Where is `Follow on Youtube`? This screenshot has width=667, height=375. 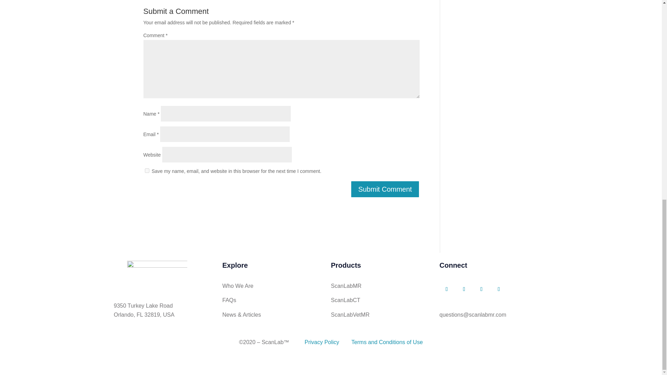 Follow on Youtube is located at coordinates (481, 289).